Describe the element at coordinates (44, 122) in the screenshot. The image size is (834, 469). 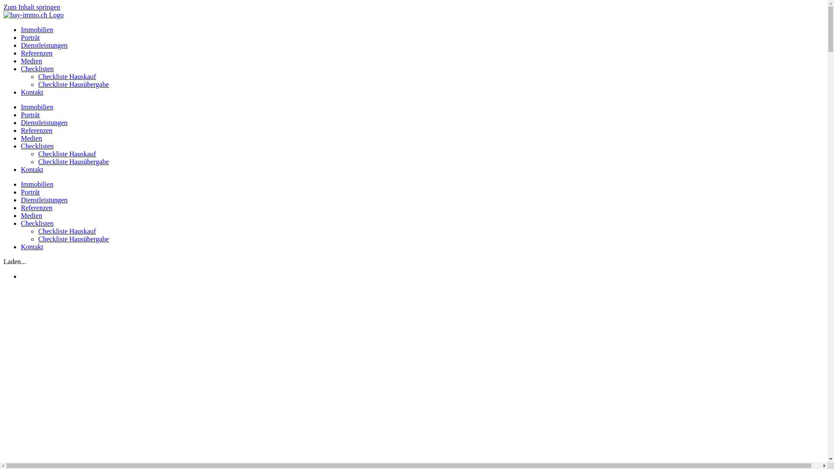
I see `Dienstleistungen` at that location.